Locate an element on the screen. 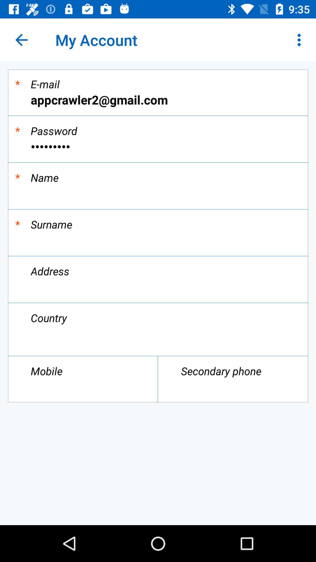 This screenshot has height=562, width=316. jump to crowd3116 is located at coordinates (158, 146).